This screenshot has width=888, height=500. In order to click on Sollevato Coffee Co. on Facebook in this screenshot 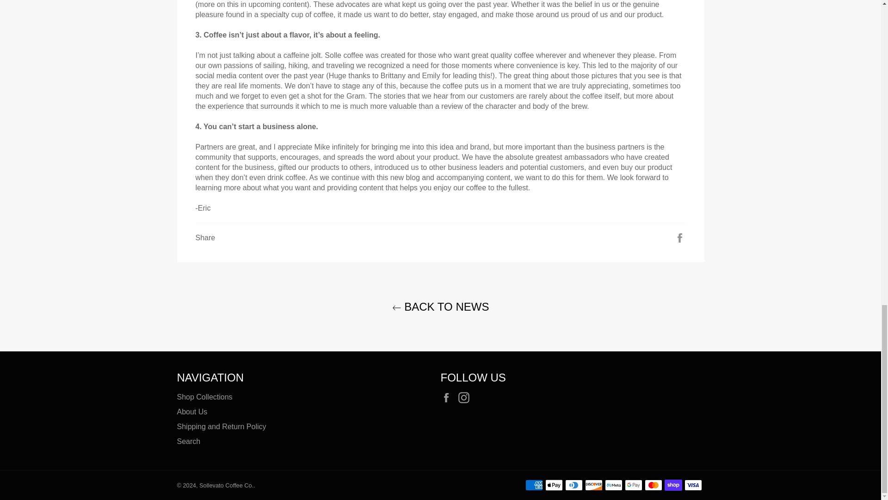, I will do `click(448, 397)`.